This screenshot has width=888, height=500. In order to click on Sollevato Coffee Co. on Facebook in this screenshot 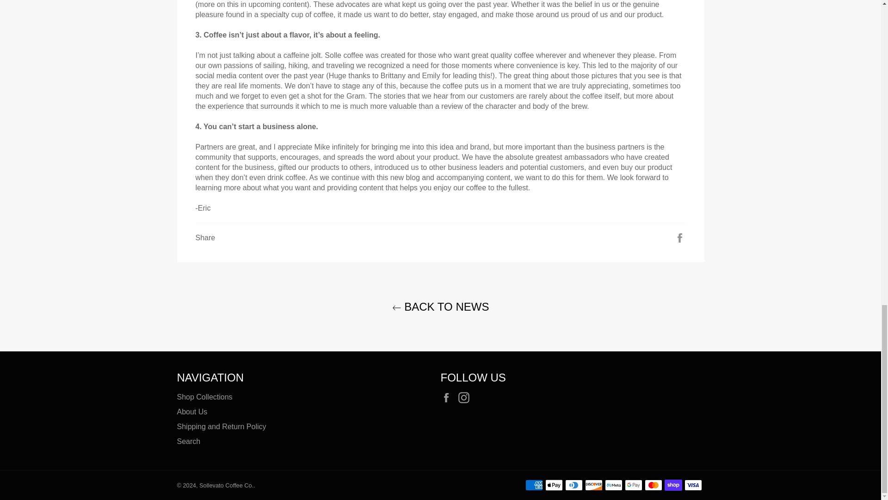, I will do `click(448, 397)`.